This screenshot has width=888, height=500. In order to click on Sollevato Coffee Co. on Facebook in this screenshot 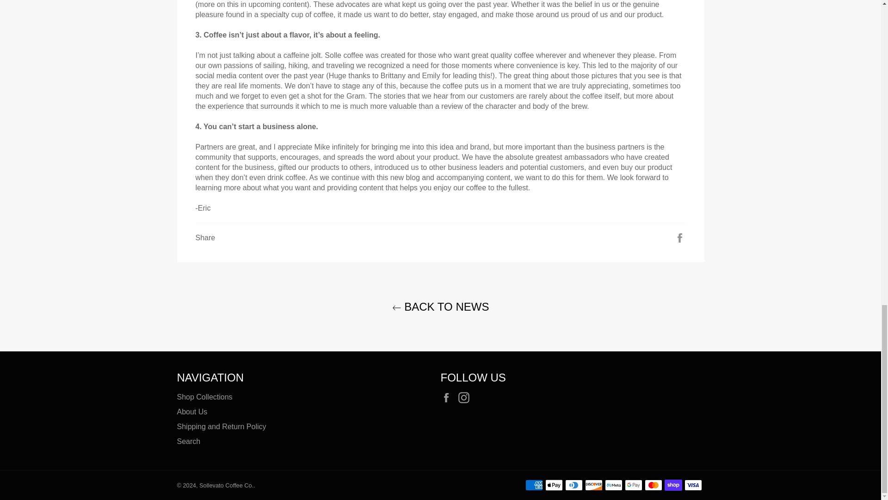, I will do `click(448, 397)`.